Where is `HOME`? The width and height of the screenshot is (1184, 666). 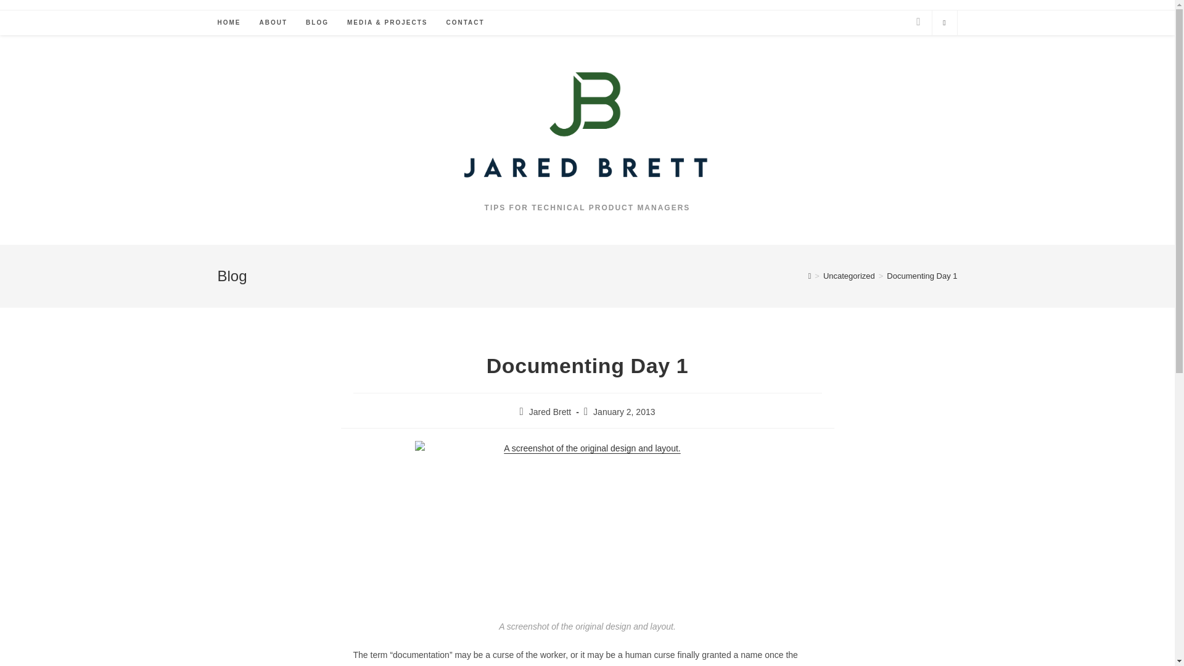
HOME is located at coordinates (229, 23).